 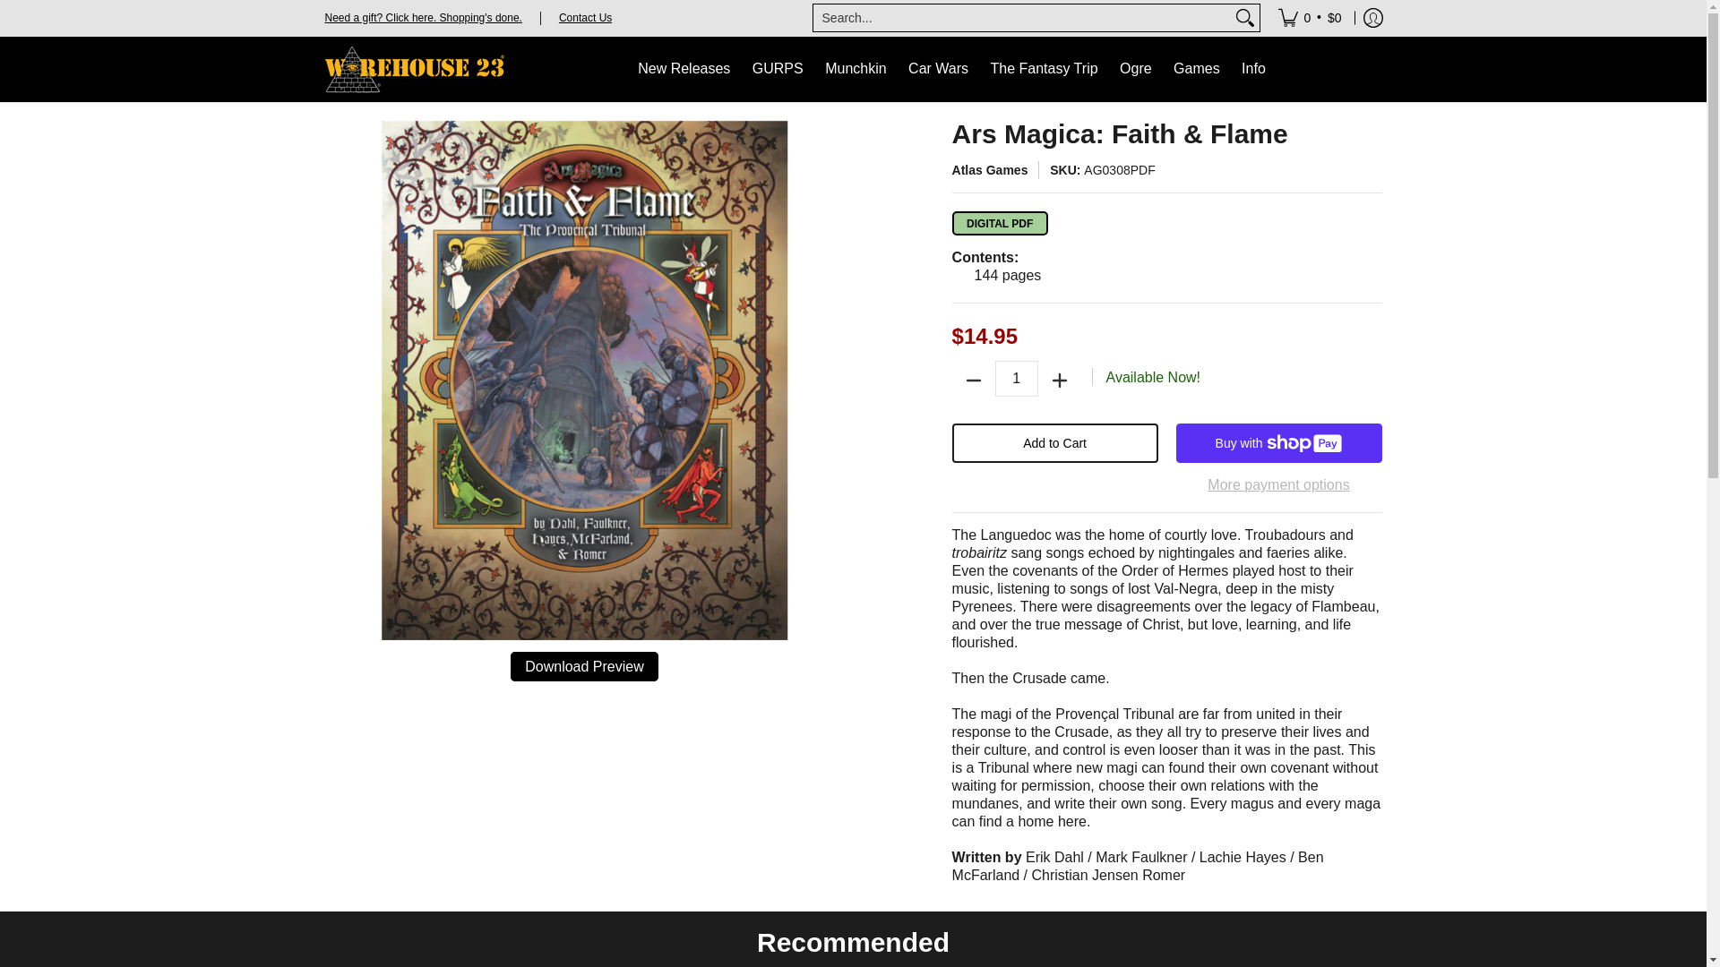 I want to click on Warehouse 23 Gift Certificate, so click(x=423, y=16).